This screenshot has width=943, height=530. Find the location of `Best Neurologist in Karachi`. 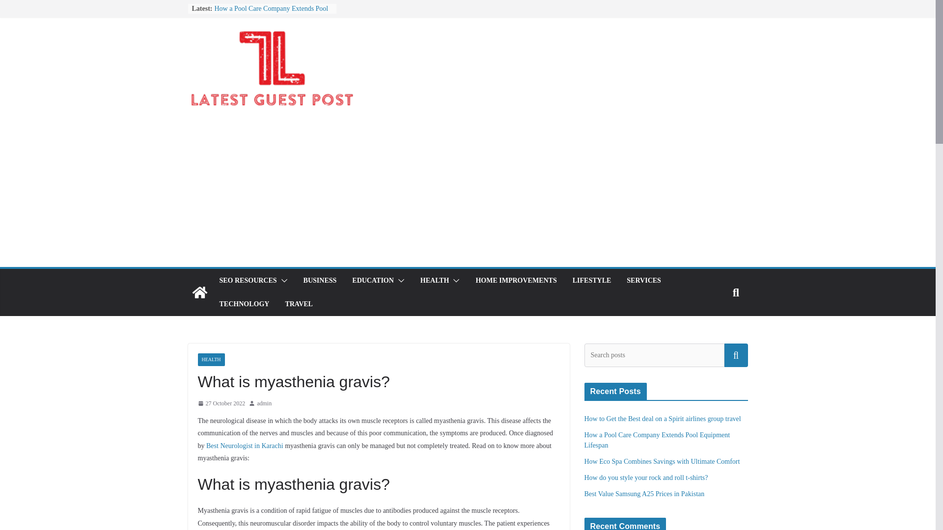

Best Neurologist in Karachi is located at coordinates (245, 445).